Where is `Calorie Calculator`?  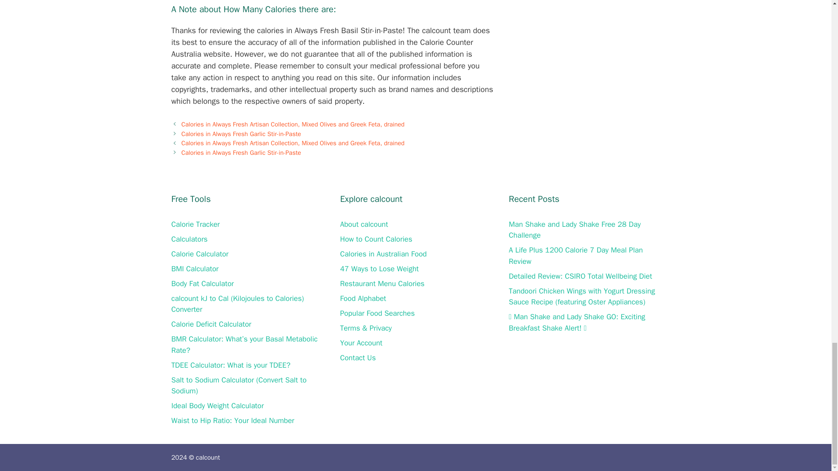
Calorie Calculator is located at coordinates (199, 254).